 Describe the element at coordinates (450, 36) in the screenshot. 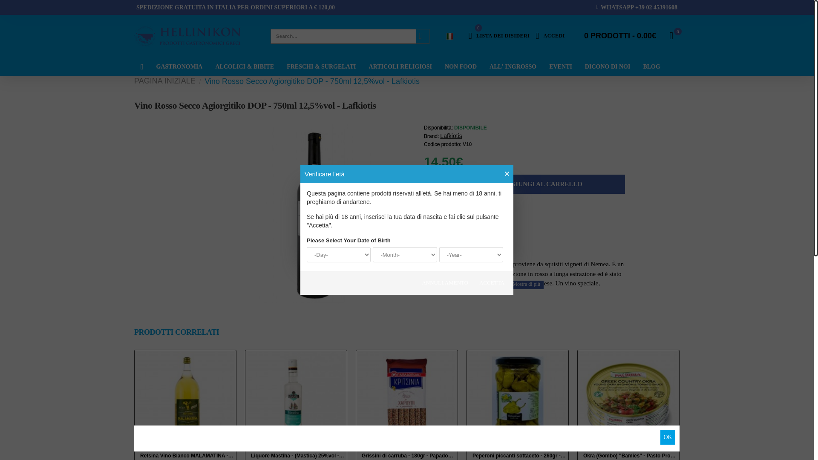

I see `ITALIANO` at that location.